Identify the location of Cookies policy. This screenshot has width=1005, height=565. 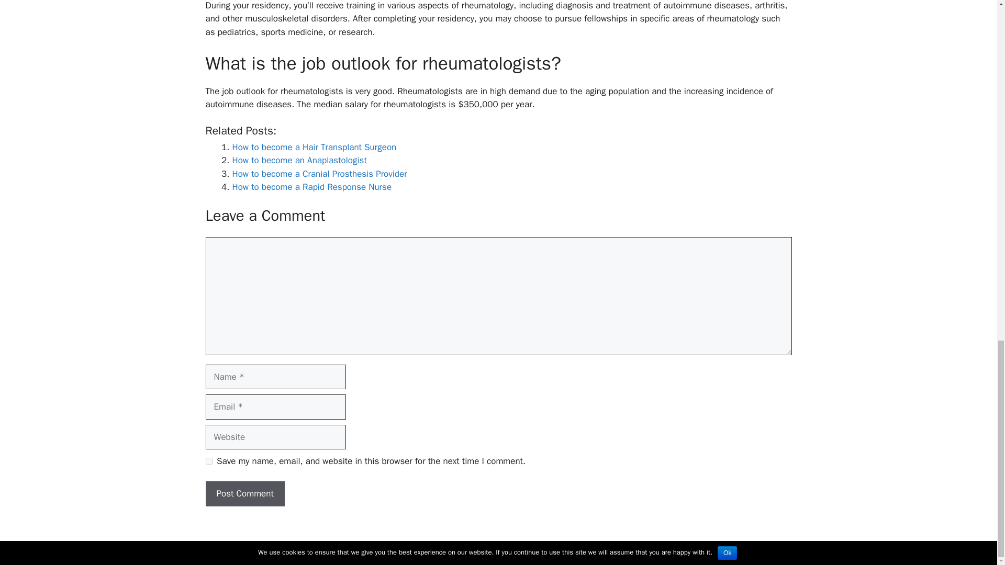
(555, 549).